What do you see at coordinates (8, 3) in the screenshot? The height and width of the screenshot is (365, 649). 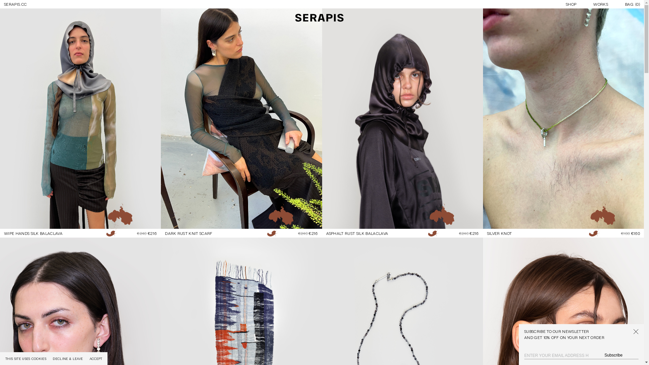 I see `Search` at bounding box center [8, 3].